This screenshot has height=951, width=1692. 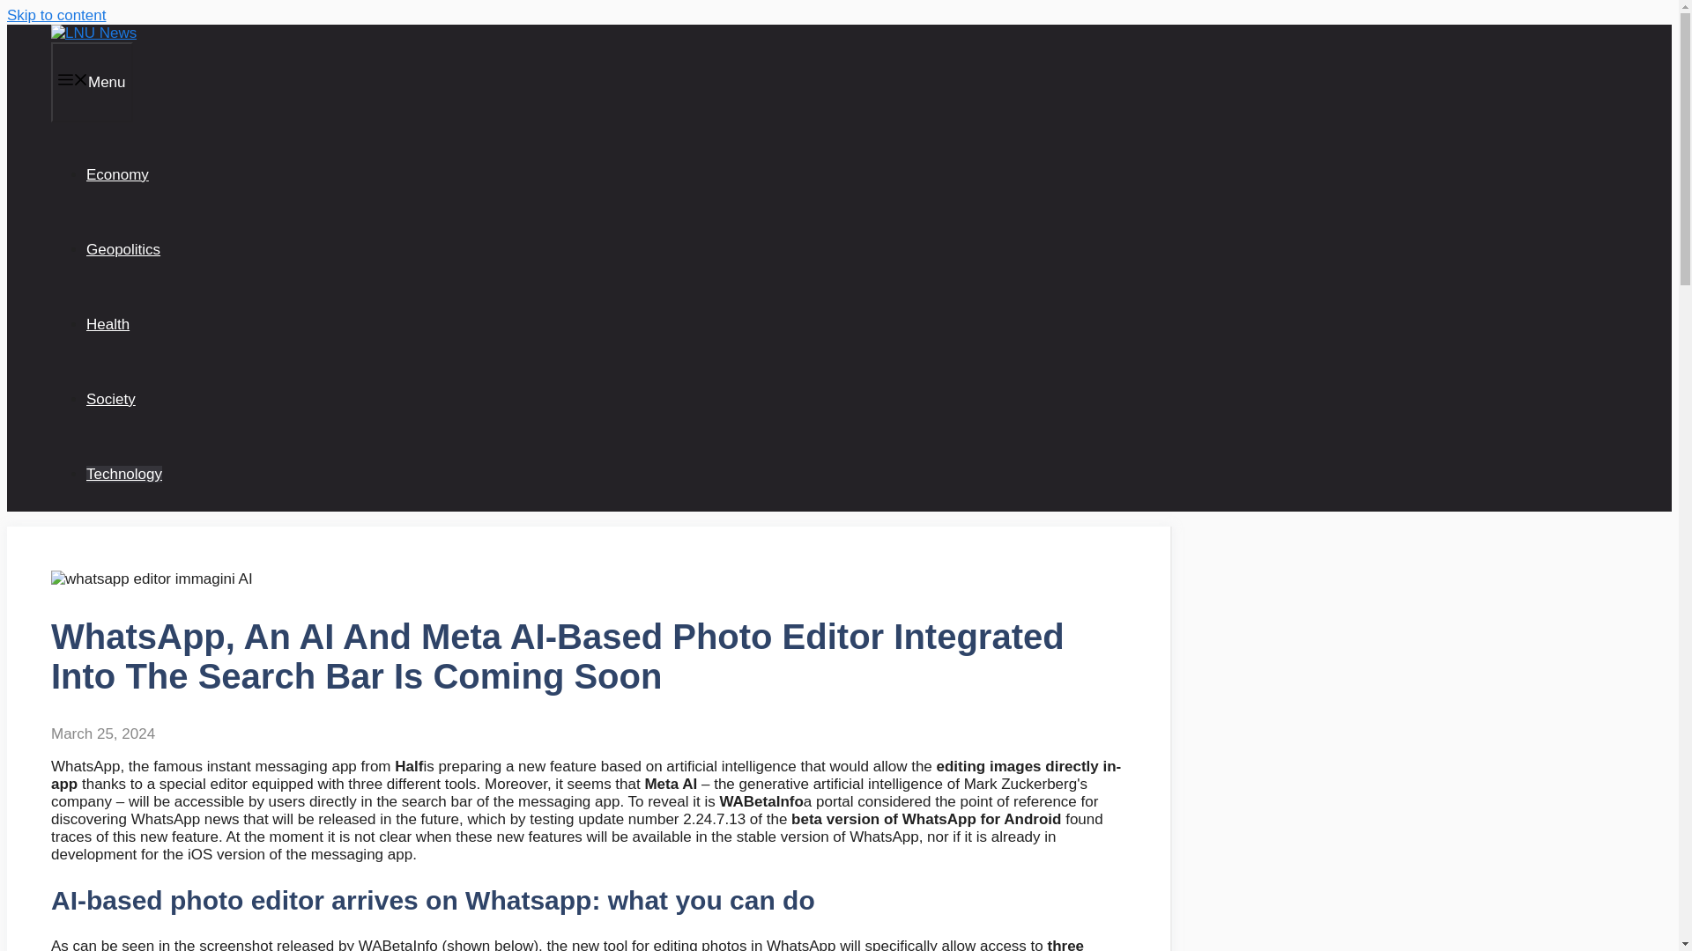 What do you see at coordinates (93, 33) in the screenshot?
I see `LNU News` at bounding box center [93, 33].